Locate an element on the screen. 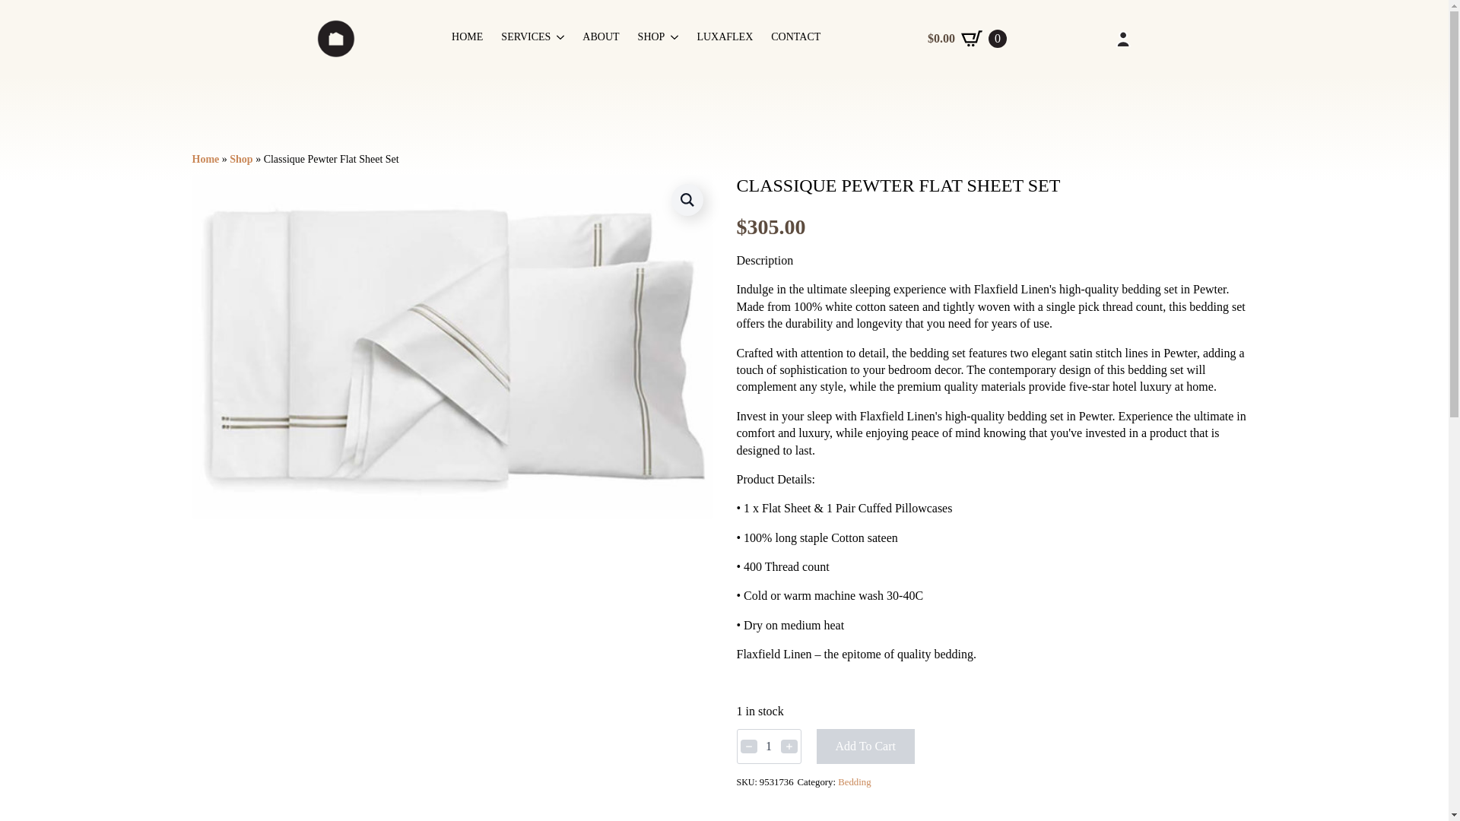 This screenshot has width=1460, height=821. LUXAFLEX is located at coordinates (724, 39).